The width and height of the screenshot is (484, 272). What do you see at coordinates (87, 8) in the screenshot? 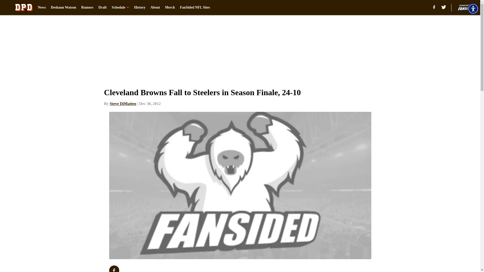
I see `Rumors` at bounding box center [87, 8].